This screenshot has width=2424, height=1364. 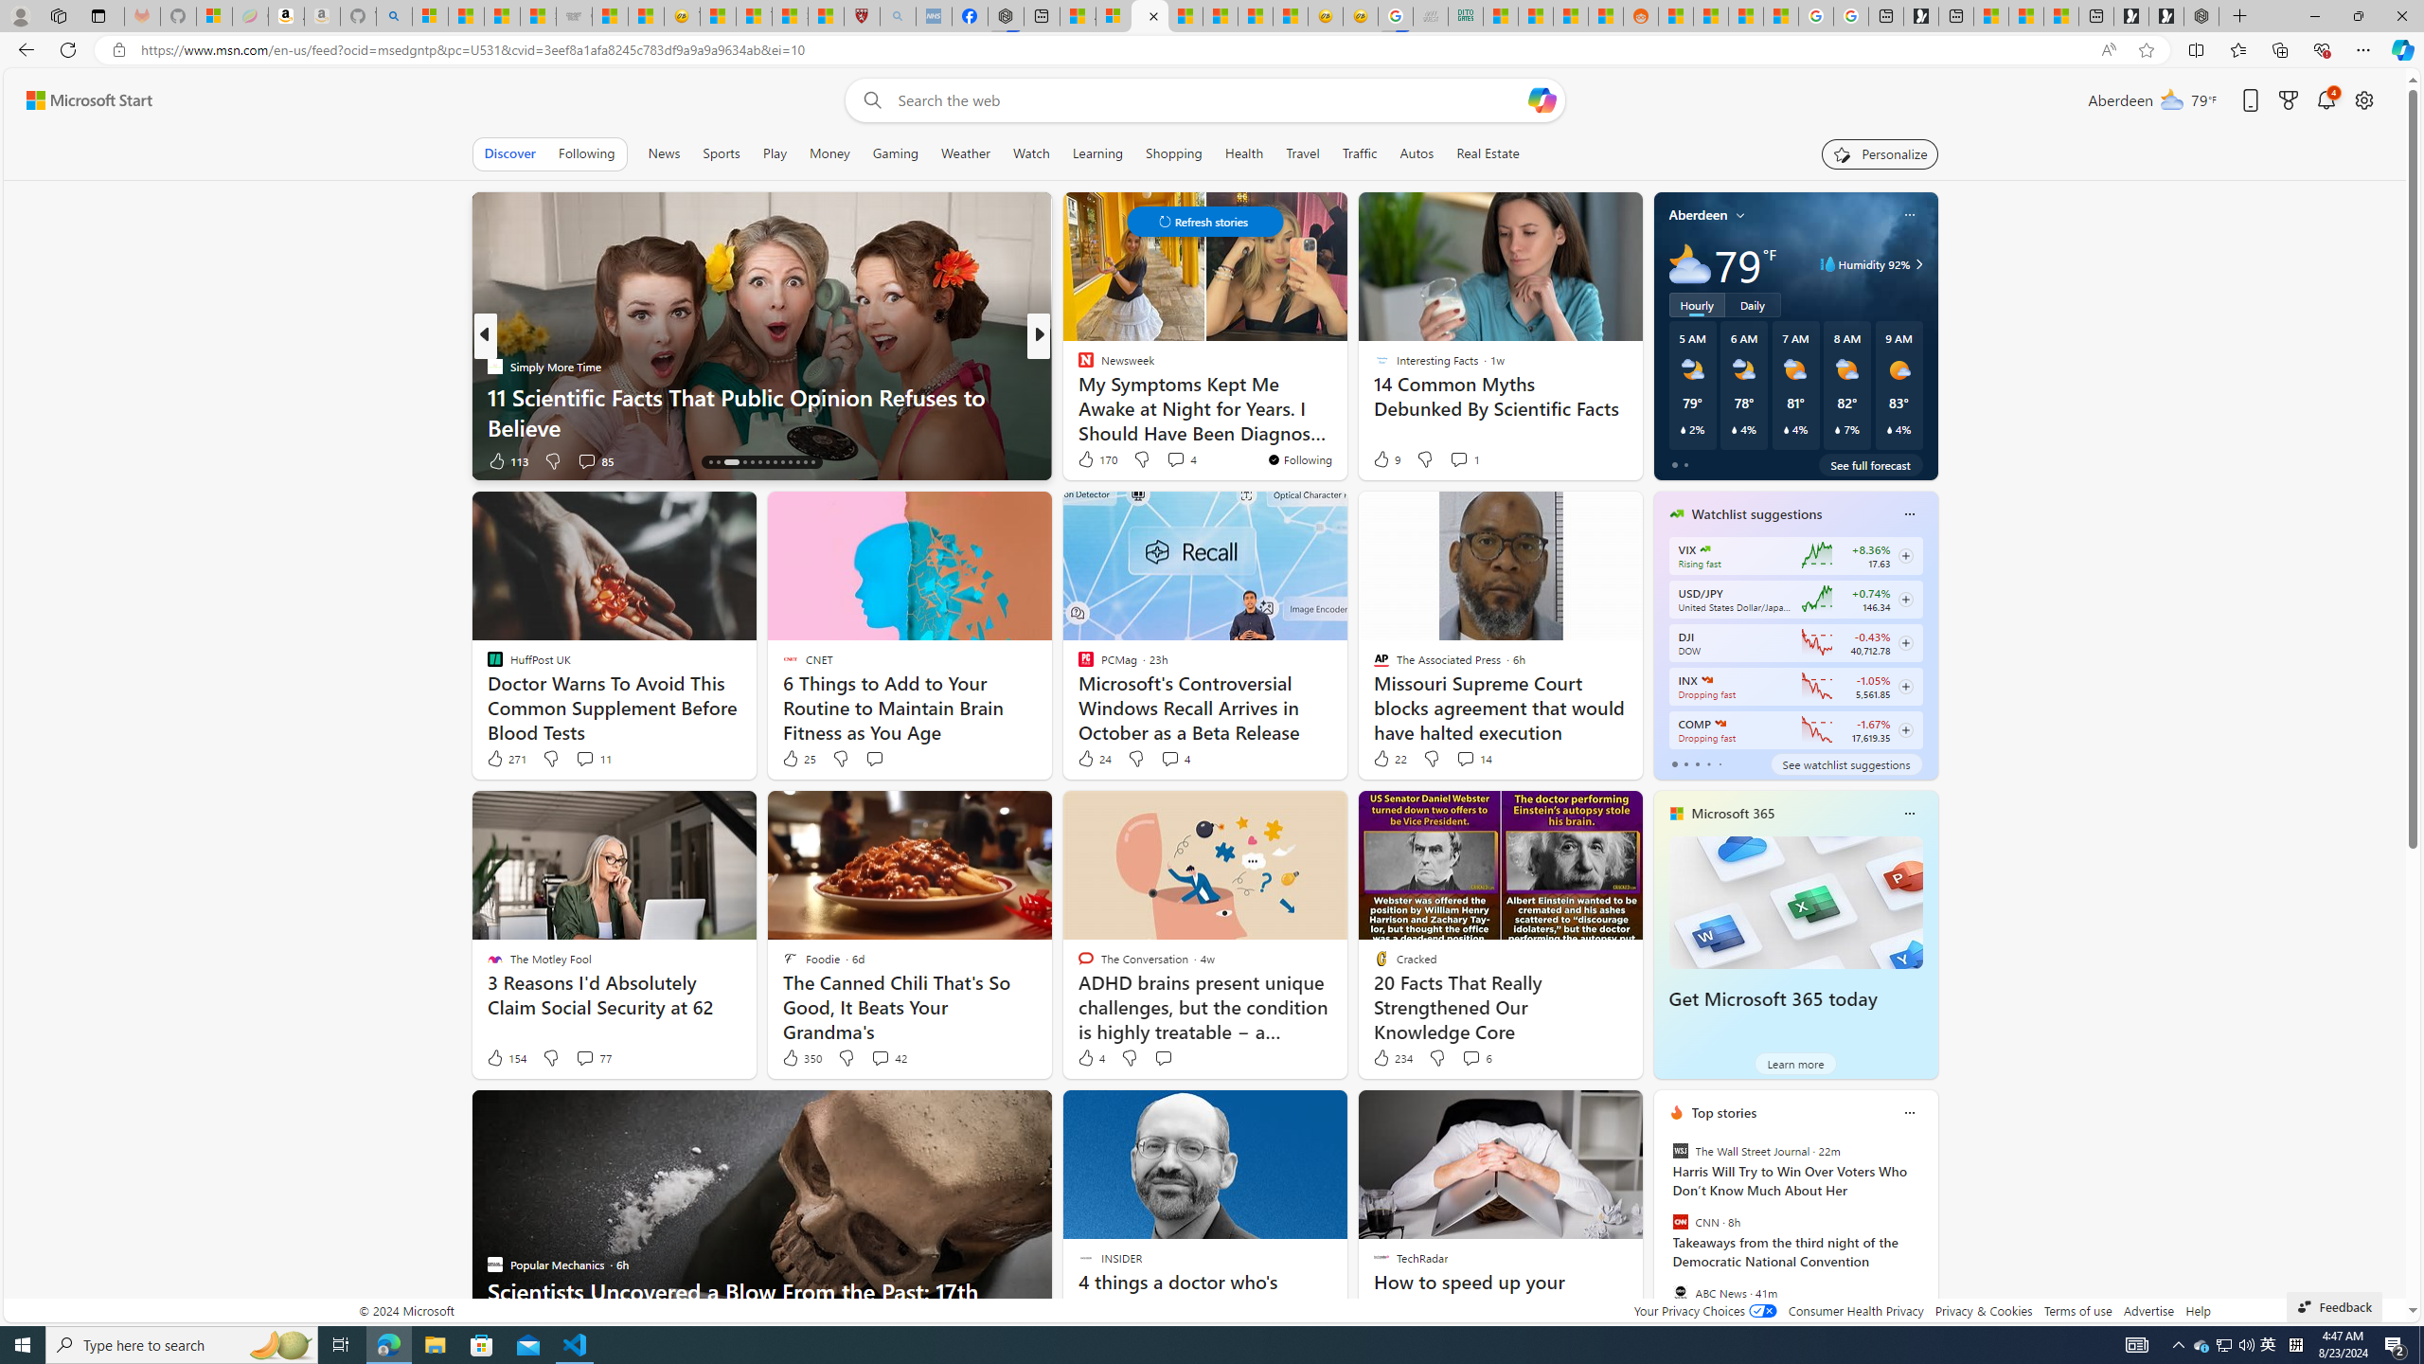 What do you see at coordinates (506, 1057) in the screenshot?
I see `154 Like` at bounding box center [506, 1057].